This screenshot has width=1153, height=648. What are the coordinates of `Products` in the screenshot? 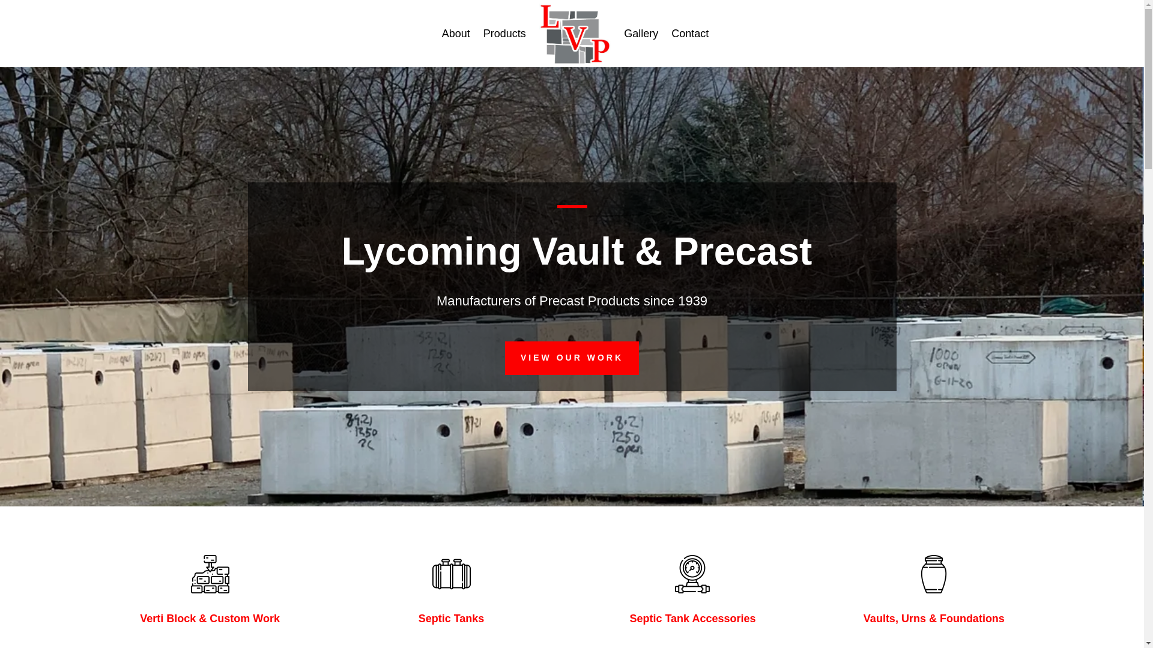 It's located at (504, 34).